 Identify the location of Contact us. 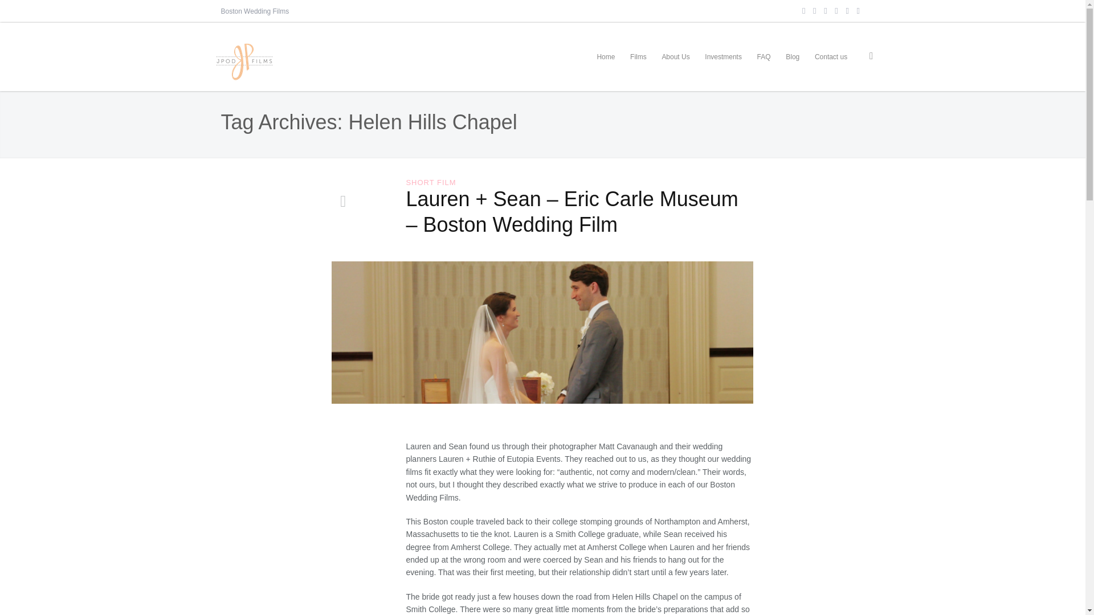
(831, 56).